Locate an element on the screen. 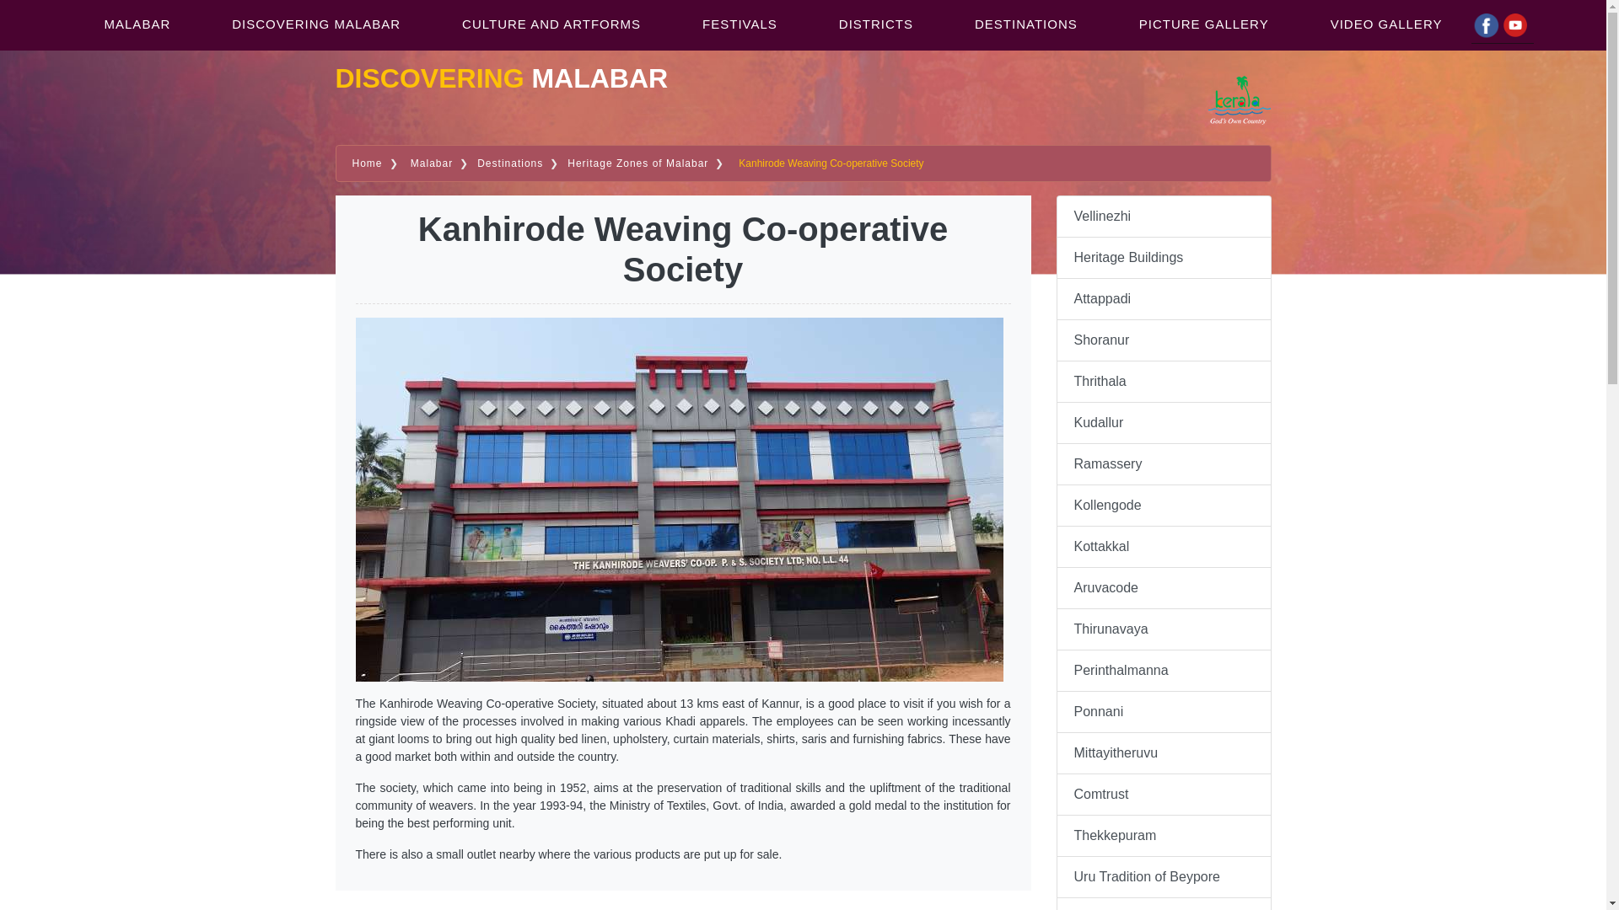 The width and height of the screenshot is (1619, 910). Malabar is located at coordinates (428, 163).